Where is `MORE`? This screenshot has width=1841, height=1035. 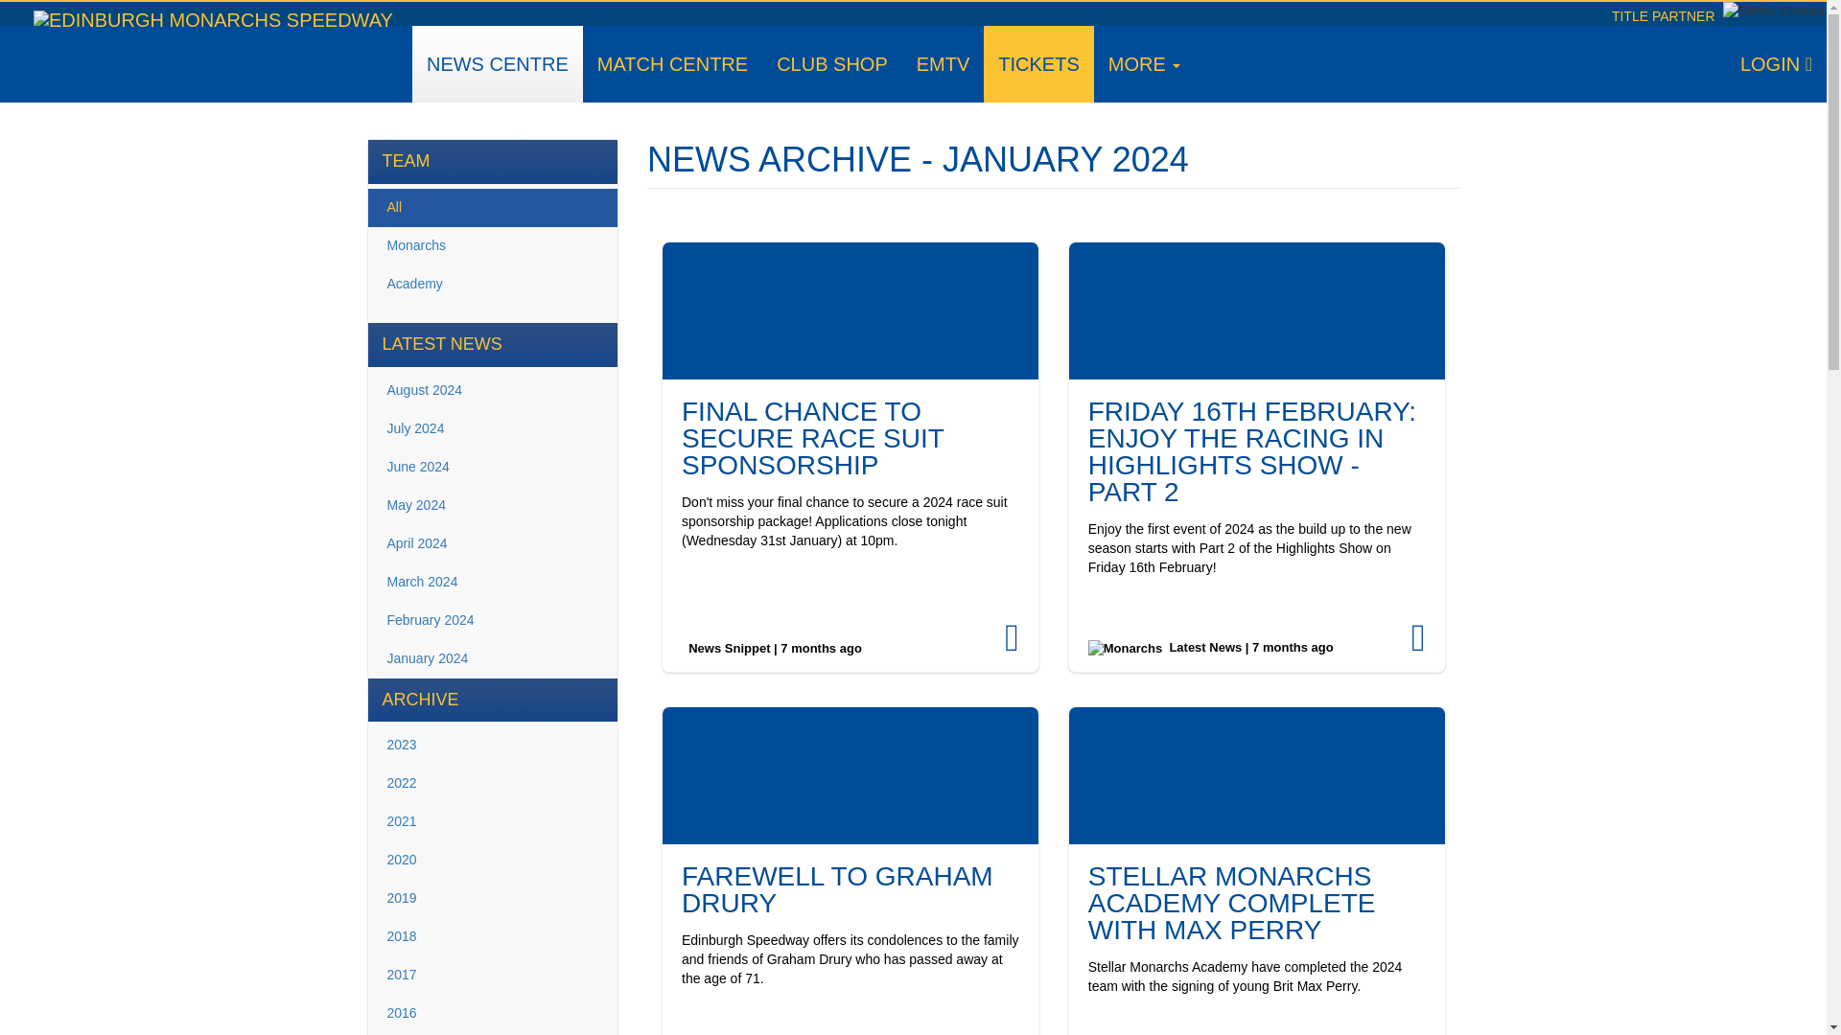
MORE is located at coordinates (1144, 63).